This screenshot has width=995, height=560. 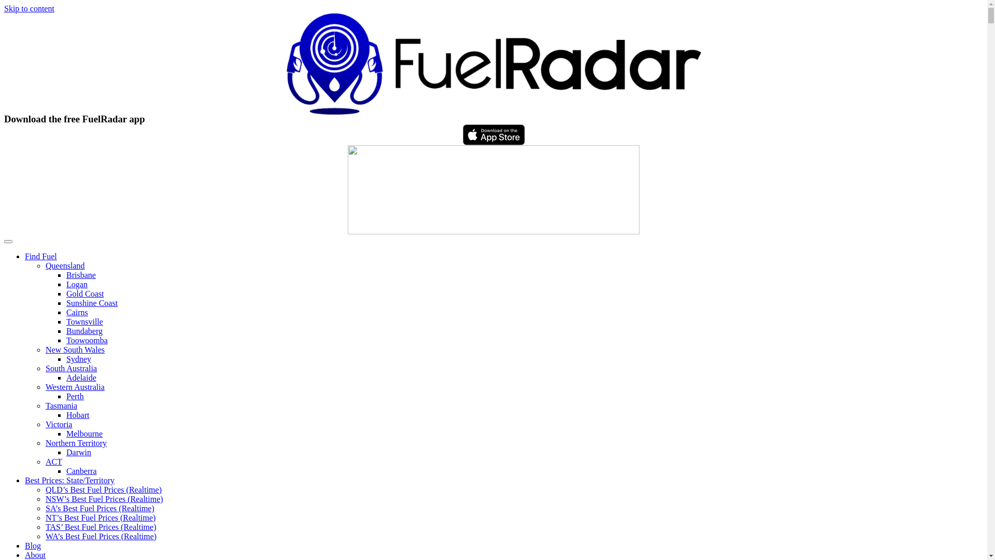 I want to click on Best Prices: State/Territory, so click(x=69, y=480).